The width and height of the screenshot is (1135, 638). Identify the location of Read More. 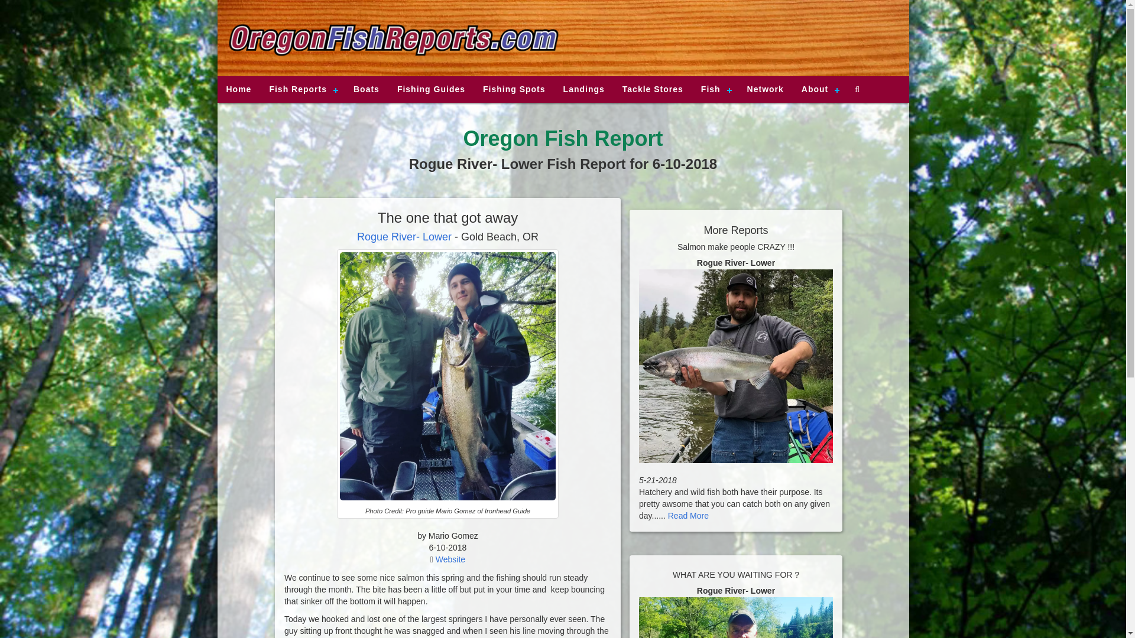
(688, 516).